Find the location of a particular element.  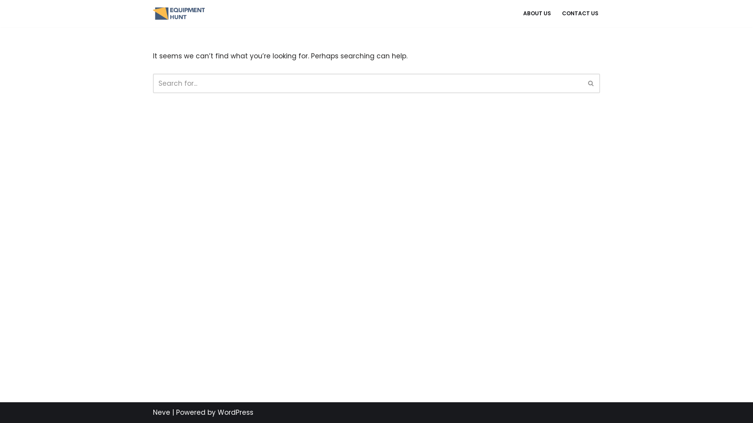

CONTACT US is located at coordinates (580, 13).